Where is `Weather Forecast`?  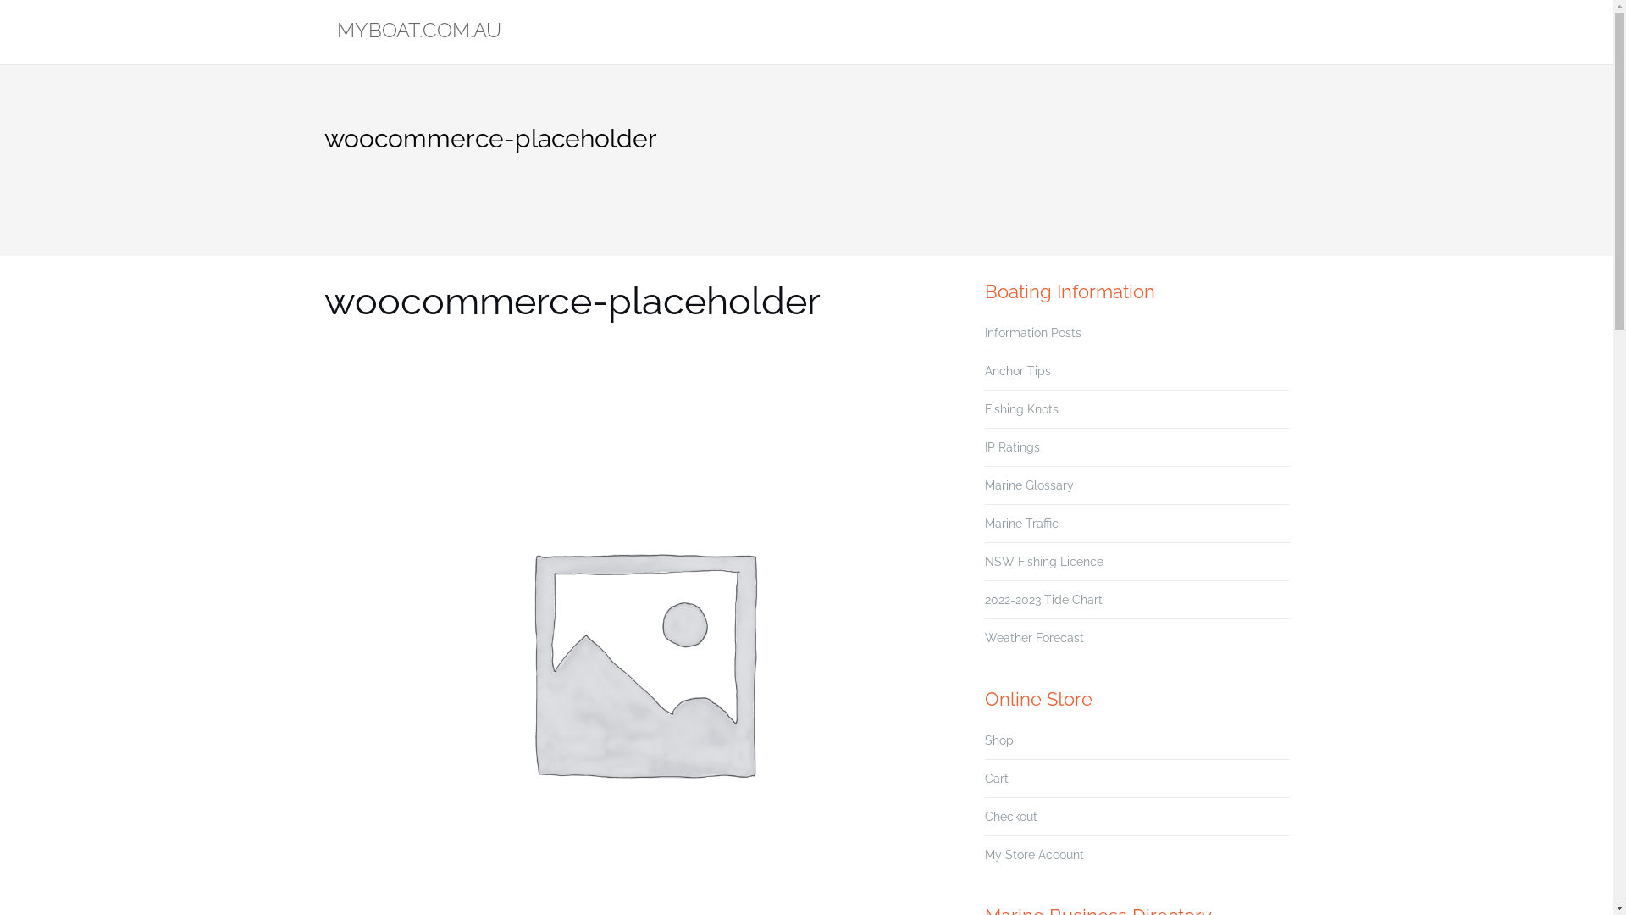 Weather Forecast is located at coordinates (1033, 638).